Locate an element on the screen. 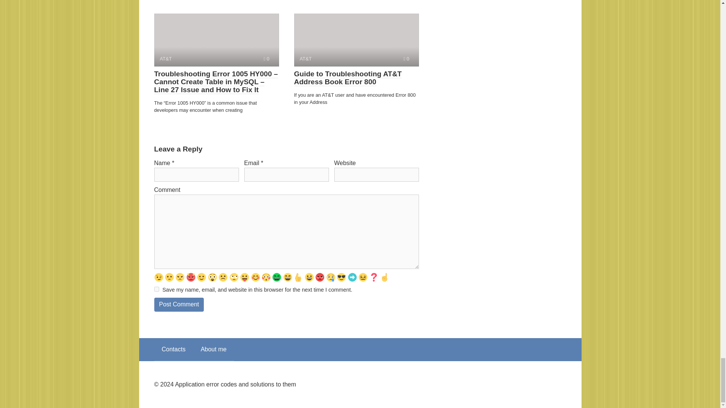  yes is located at coordinates (157, 289).